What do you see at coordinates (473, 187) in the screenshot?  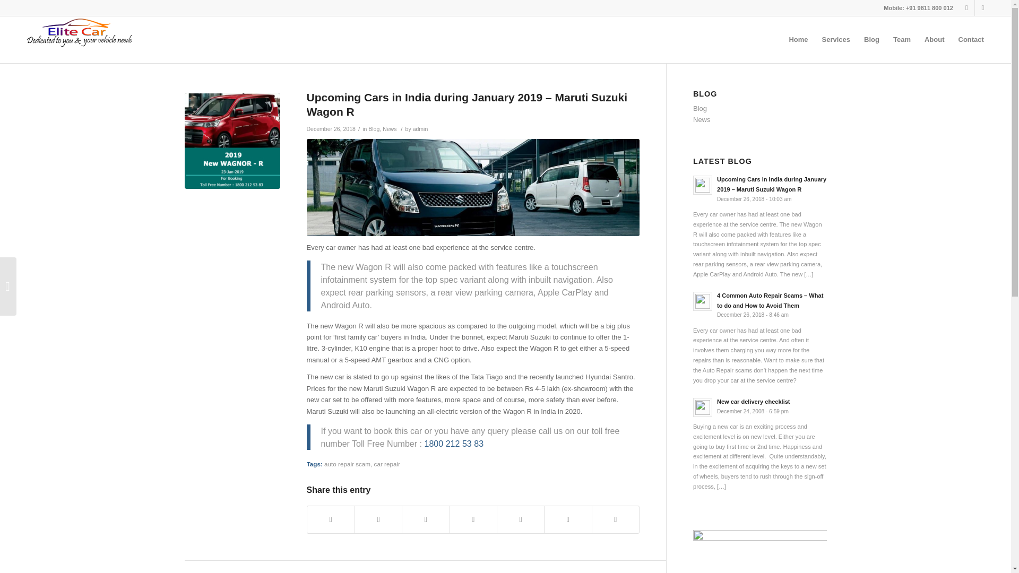 I see `auto repair scam` at bounding box center [473, 187].